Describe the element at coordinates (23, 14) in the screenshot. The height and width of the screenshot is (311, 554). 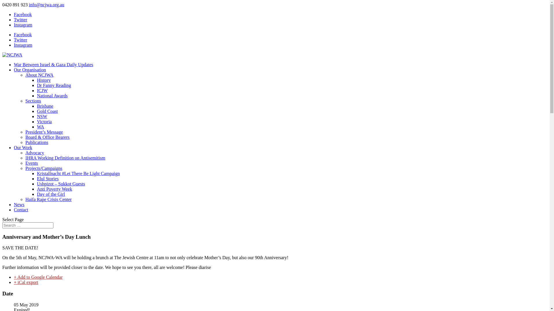
I see `Facebook` at that location.